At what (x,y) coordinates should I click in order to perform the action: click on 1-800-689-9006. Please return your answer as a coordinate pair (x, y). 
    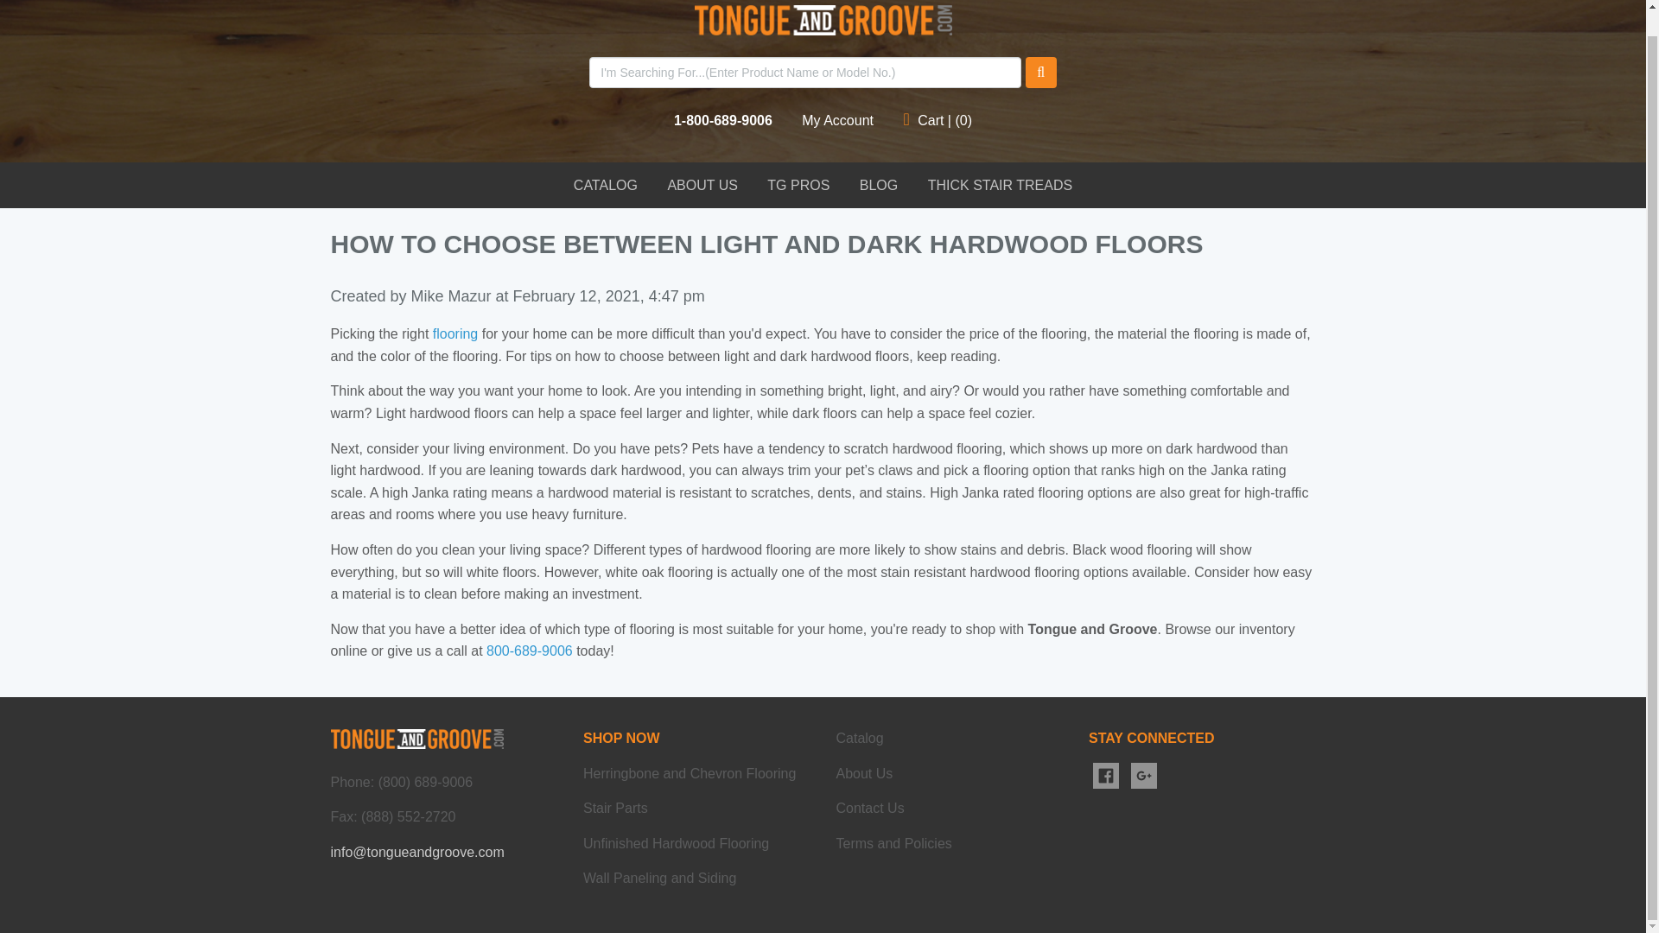
    Looking at the image, I should click on (722, 119).